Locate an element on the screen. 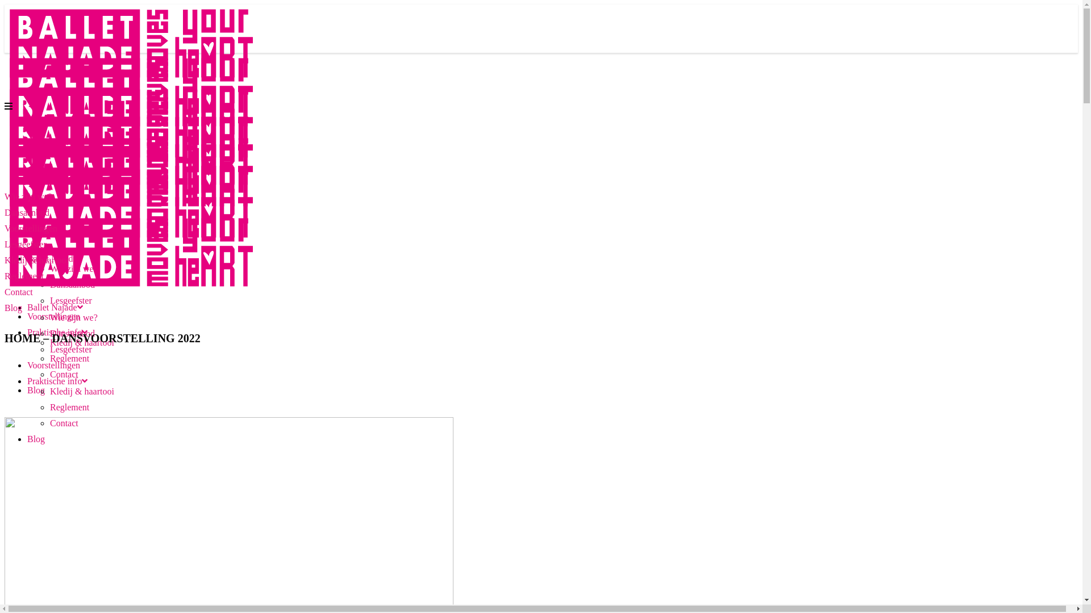 This screenshot has width=1091, height=613. Blog is located at coordinates (36, 391).